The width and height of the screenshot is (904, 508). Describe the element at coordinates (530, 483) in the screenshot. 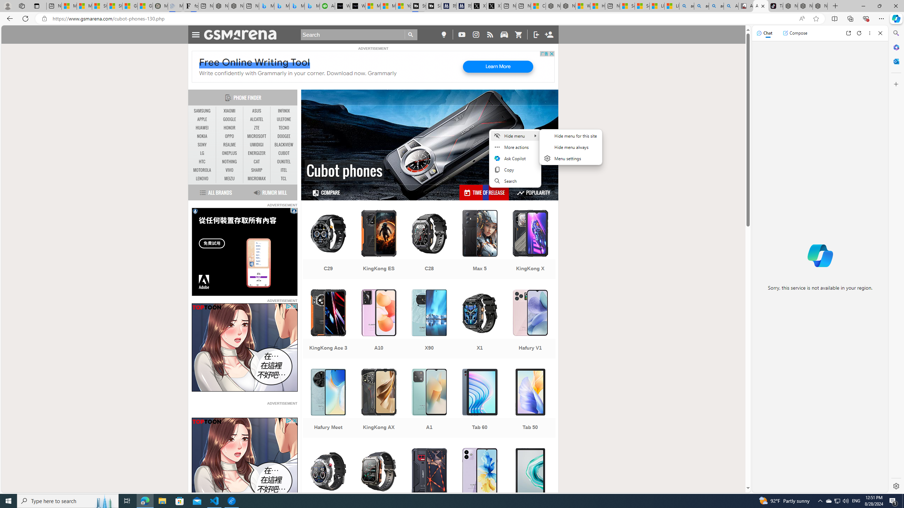

I see `Tab 40` at that location.